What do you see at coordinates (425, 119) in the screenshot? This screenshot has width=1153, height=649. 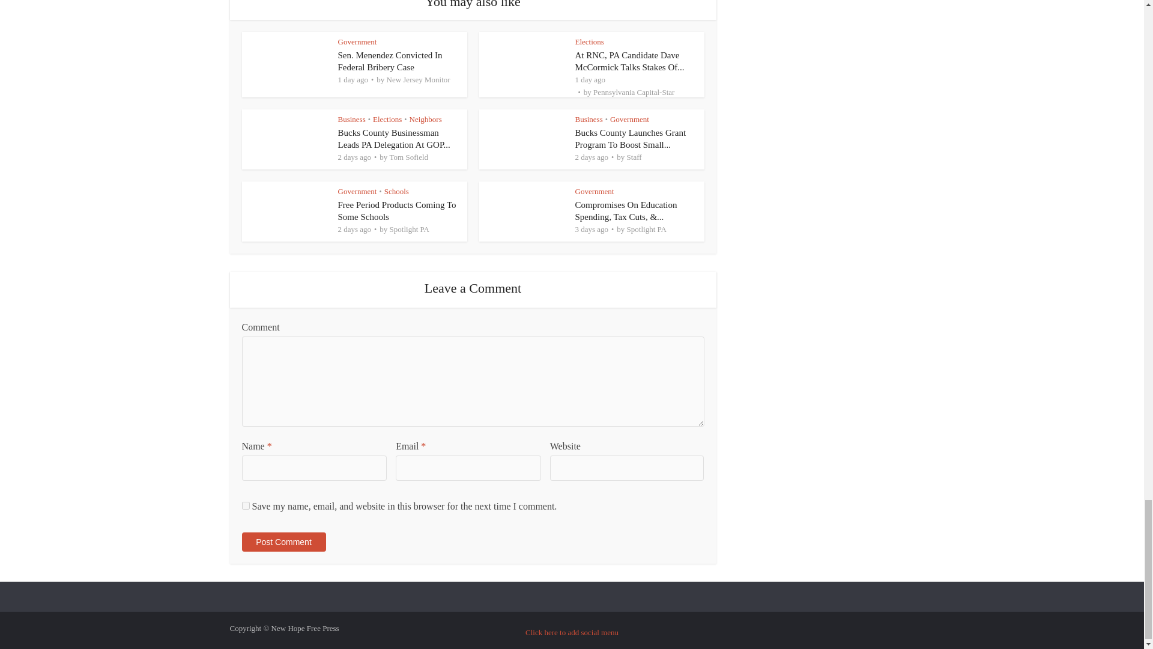 I see `Neighbors` at bounding box center [425, 119].